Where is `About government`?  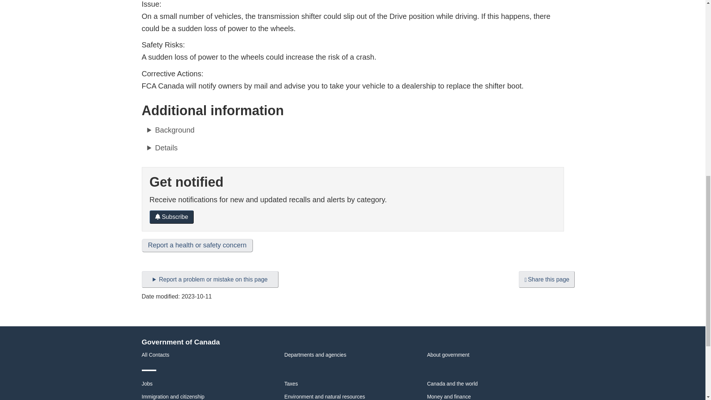
About government is located at coordinates (448, 355).